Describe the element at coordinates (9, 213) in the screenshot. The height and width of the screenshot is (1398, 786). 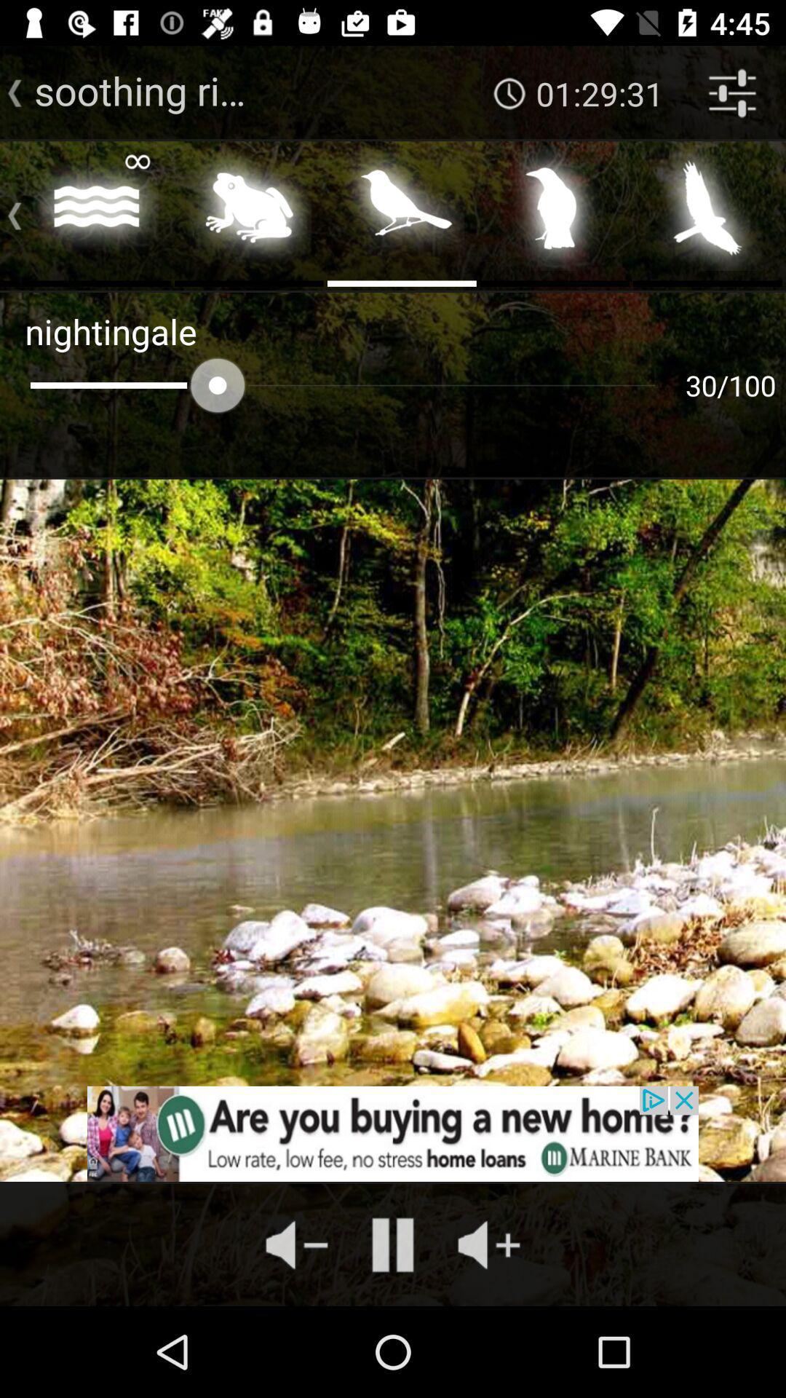
I see `more options` at that location.